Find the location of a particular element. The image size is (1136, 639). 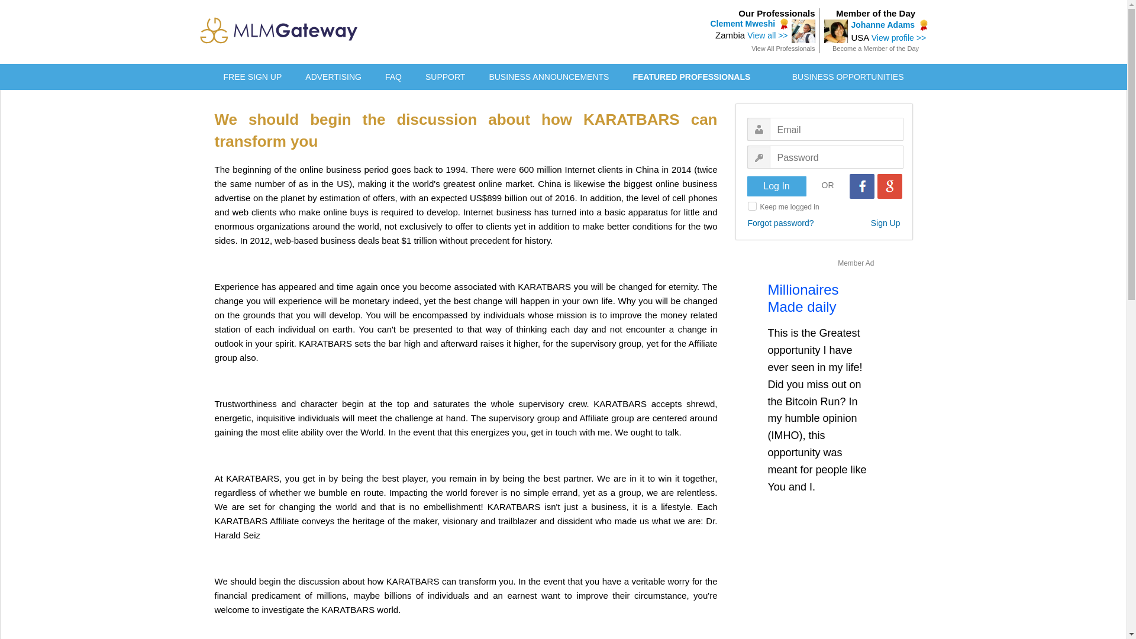

Johanne Adams is located at coordinates (883, 24).